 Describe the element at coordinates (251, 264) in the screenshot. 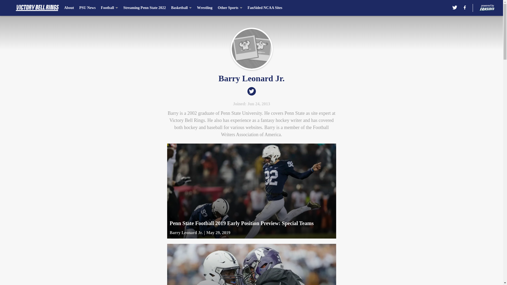

I see `Penn State Football: Shane Simmons needs a big 2019 season` at that location.